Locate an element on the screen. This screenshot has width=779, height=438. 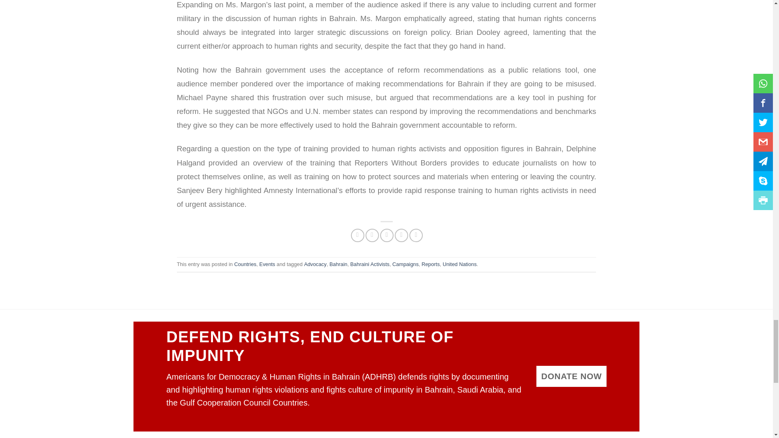
Share on Twitter is located at coordinates (372, 235).